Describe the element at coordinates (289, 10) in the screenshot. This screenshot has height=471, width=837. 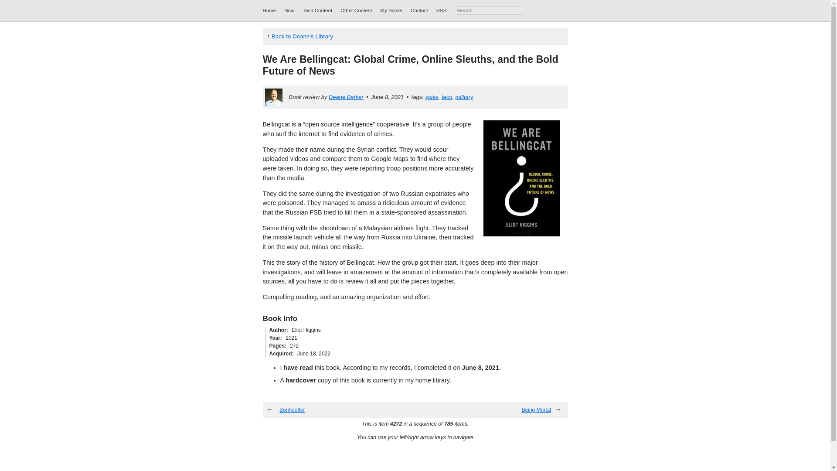
I see `Now` at that location.